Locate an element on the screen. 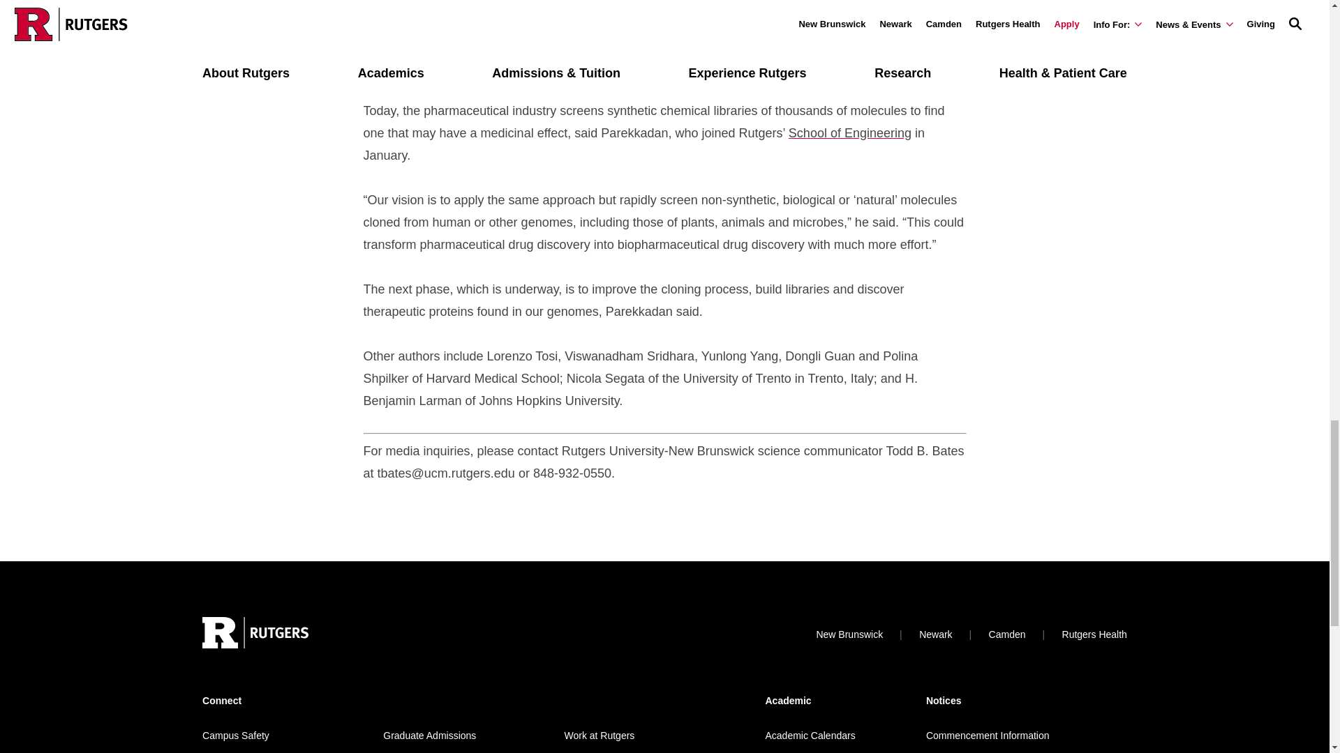 The height and width of the screenshot is (753, 1340). Graduate Admissions is located at coordinates (429, 735).